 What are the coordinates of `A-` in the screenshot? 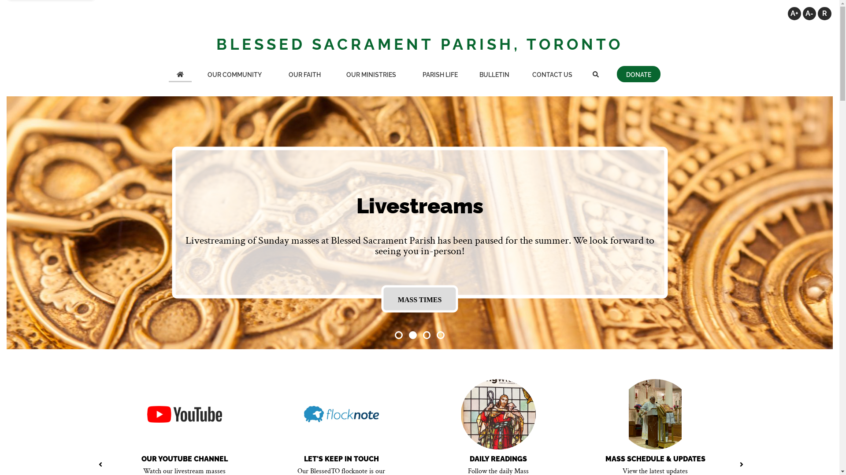 It's located at (809, 14).